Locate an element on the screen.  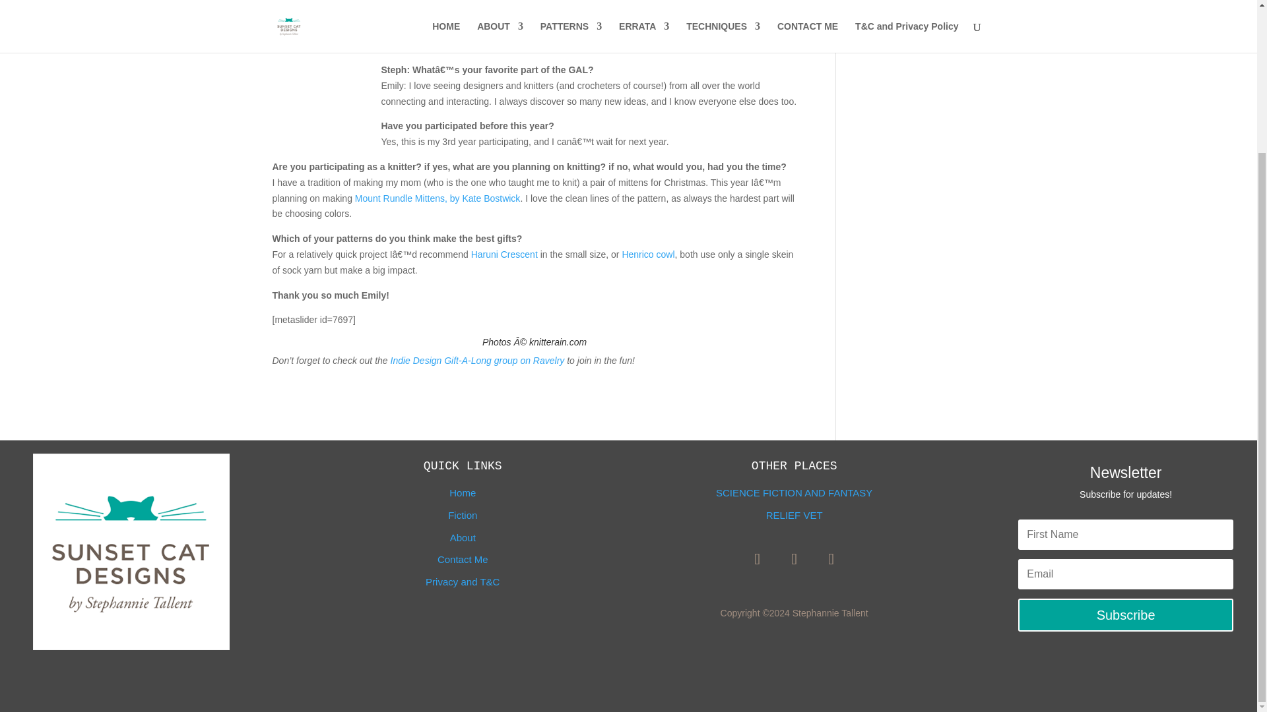
Contact Me is located at coordinates (462, 559).